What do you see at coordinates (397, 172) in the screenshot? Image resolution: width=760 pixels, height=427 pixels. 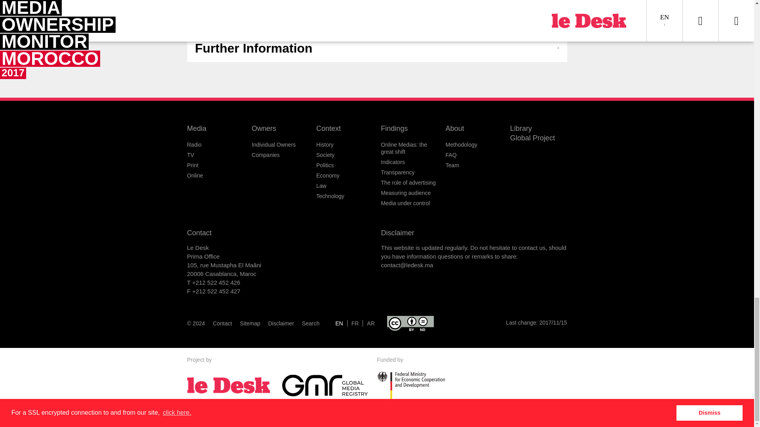 I see `Transparency` at bounding box center [397, 172].